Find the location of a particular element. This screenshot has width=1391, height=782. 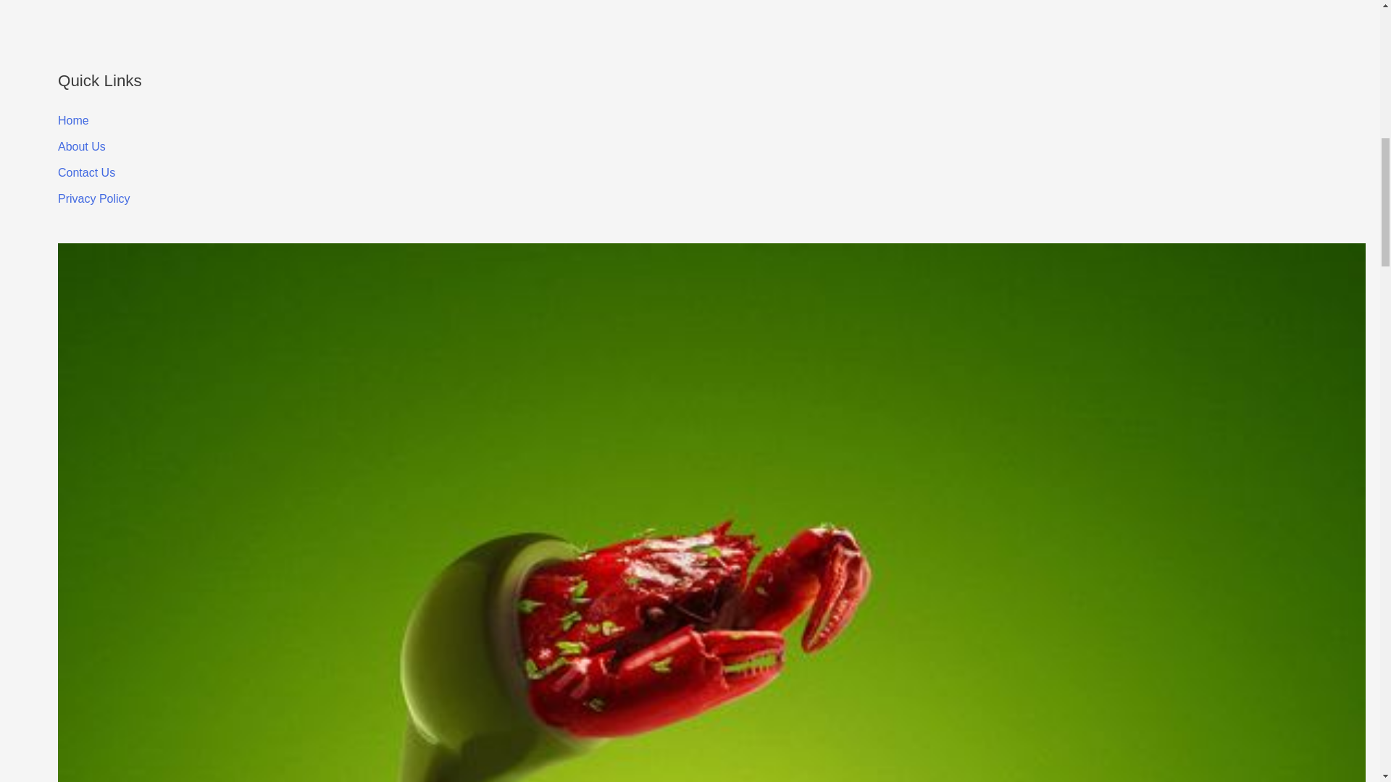

Privacy Policy is located at coordinates (94, 198).